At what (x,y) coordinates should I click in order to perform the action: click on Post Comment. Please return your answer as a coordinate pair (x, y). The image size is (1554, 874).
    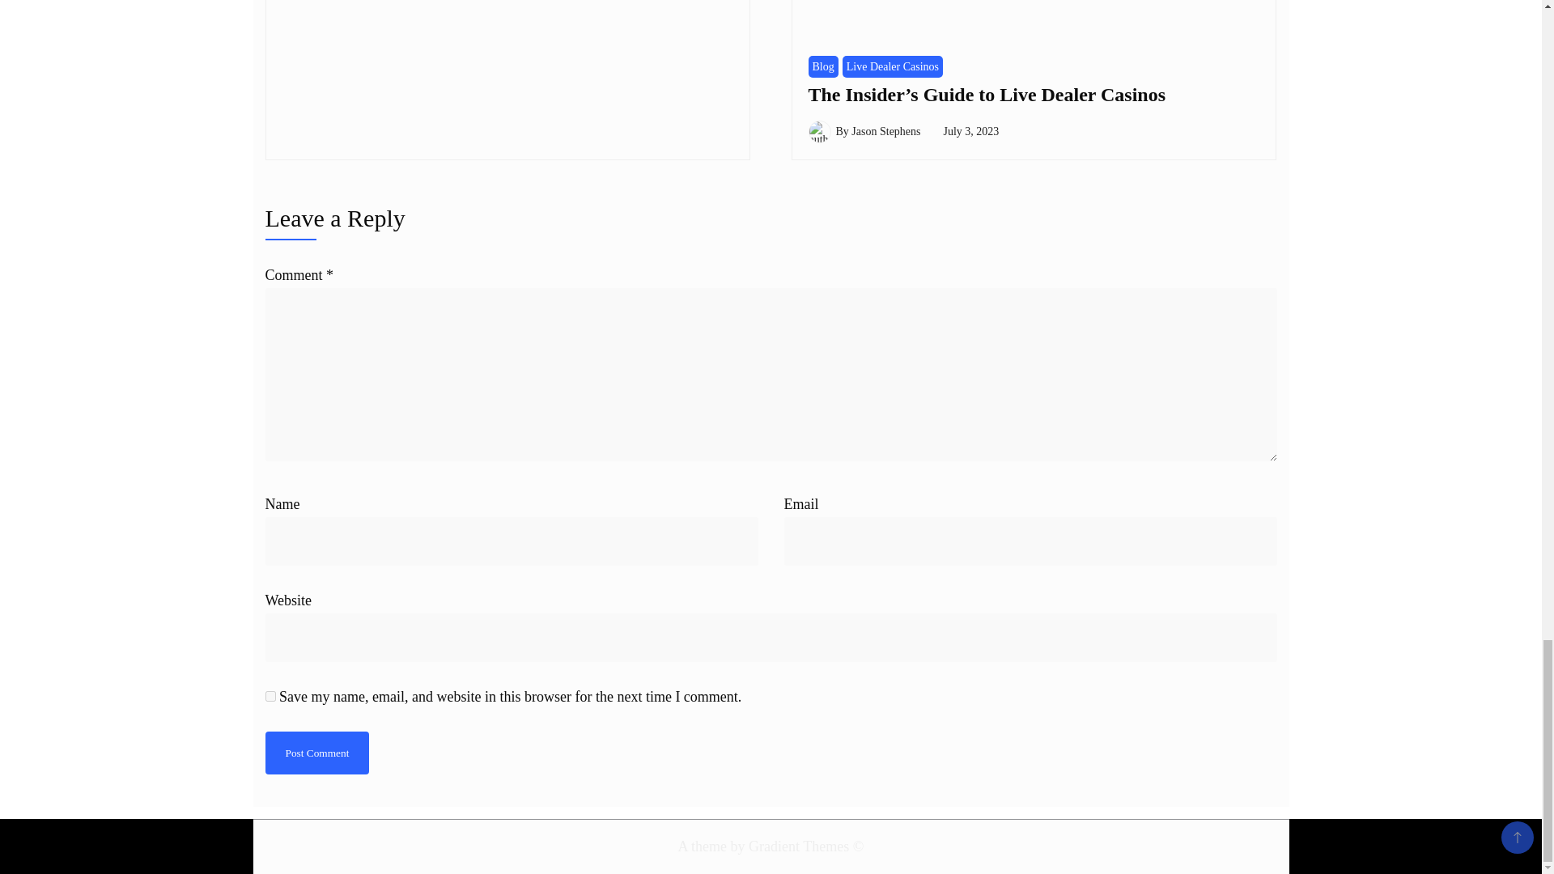
    Looking at the image, I should click on (317, 753).